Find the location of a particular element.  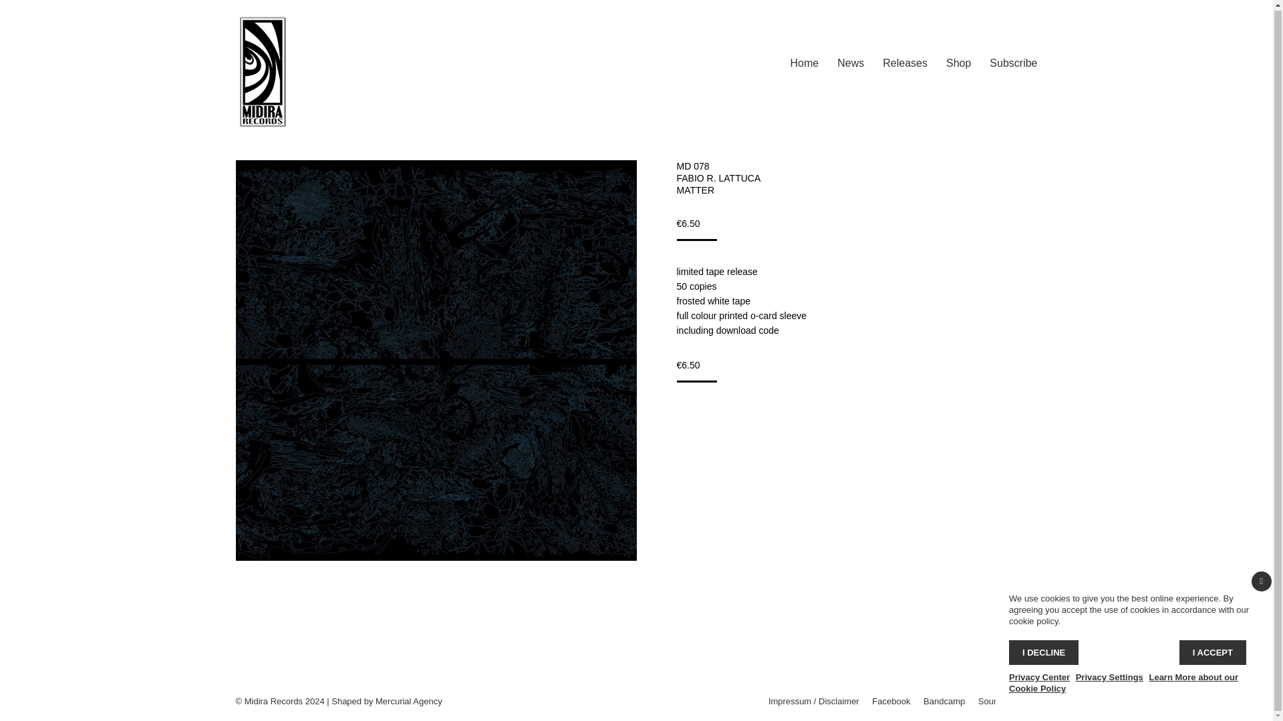

I DECLINE is located at coordinates (1044, 652).